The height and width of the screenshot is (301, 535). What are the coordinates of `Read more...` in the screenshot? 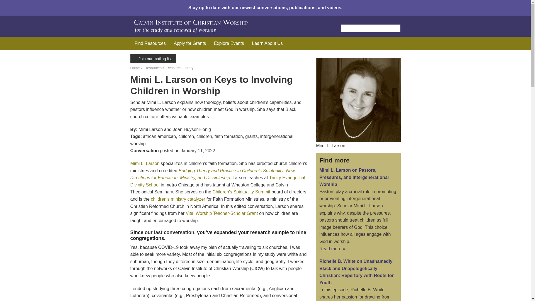 It's located at (357, 272).